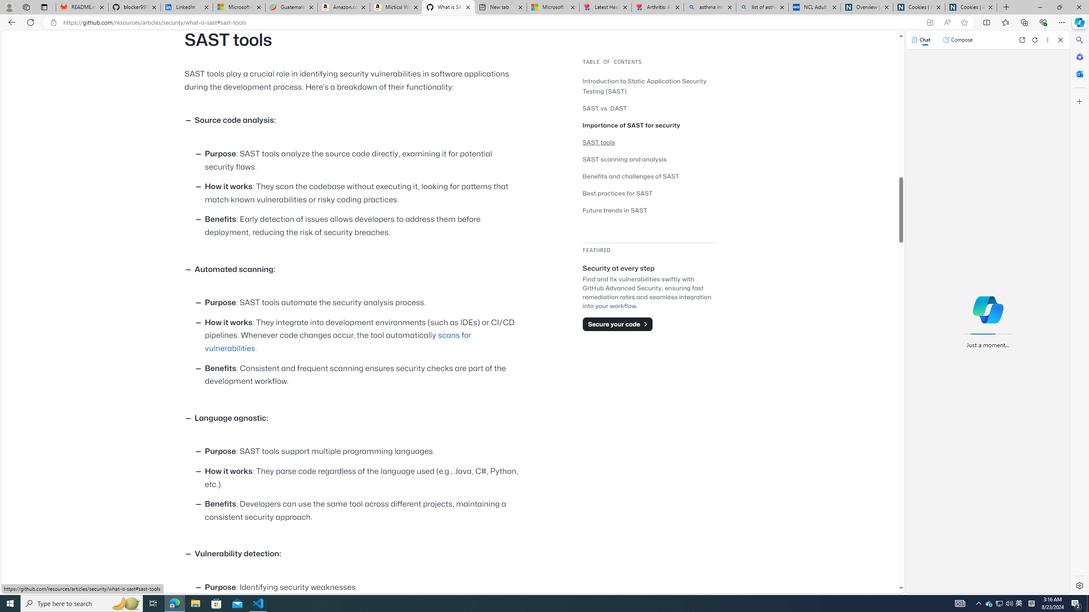 The width and height of the screenshot is (1089, 612). What do you see at coordinates (631, 125) in the screenshot?
I see `Importance of SAST for security` at bounding box center [631, 125].